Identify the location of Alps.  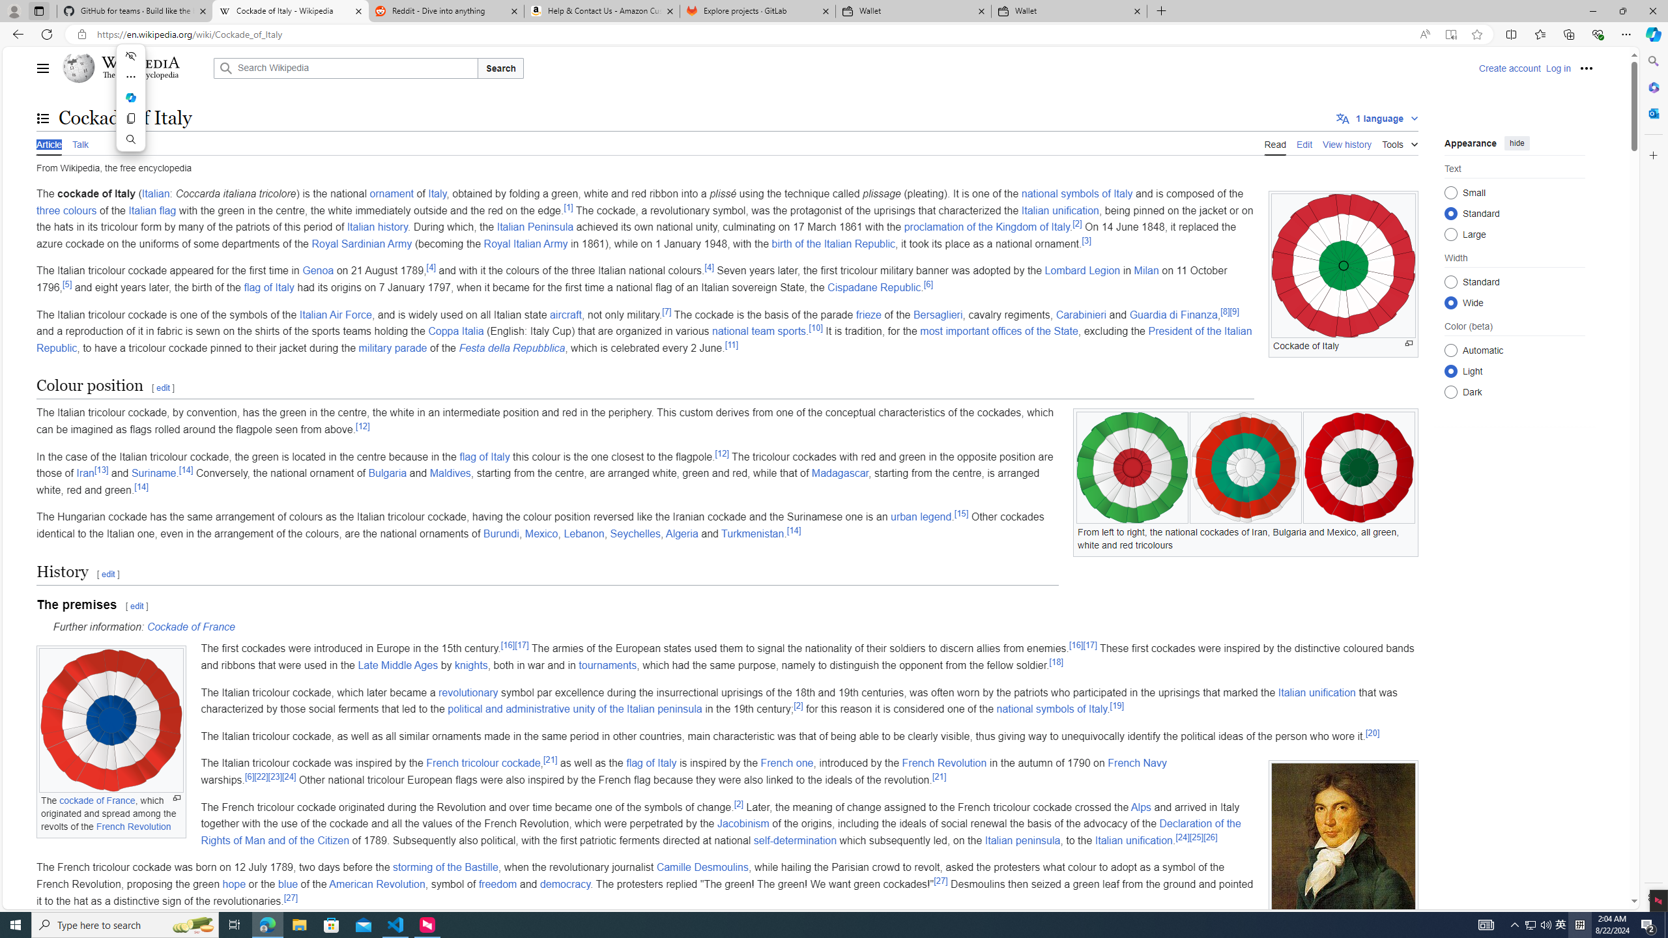
(1142, 806).